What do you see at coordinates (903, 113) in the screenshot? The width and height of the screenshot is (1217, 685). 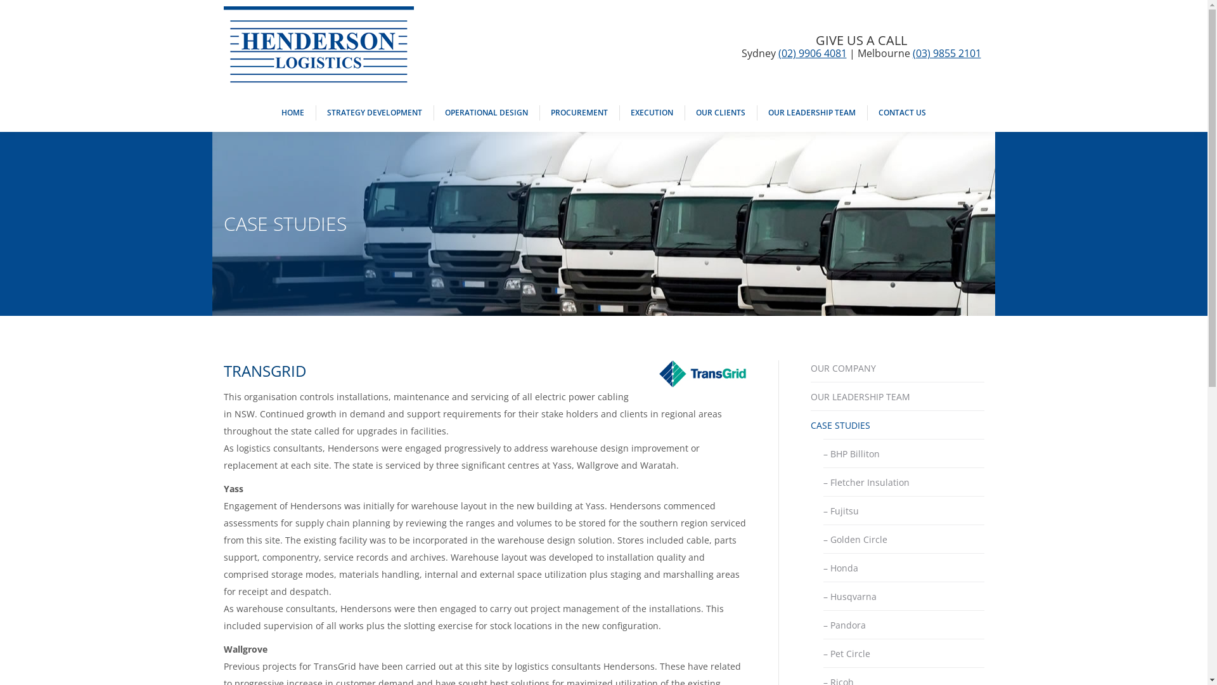 I see `CONTACT US` at bounding box center [903, 113].